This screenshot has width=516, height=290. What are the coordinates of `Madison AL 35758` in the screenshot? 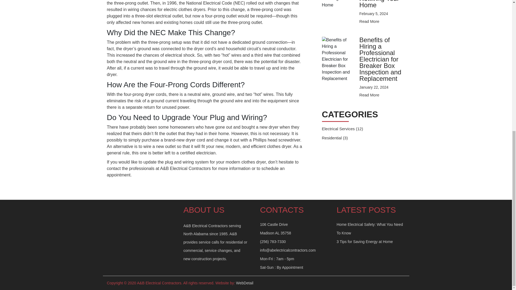 It's located at (275, 233).